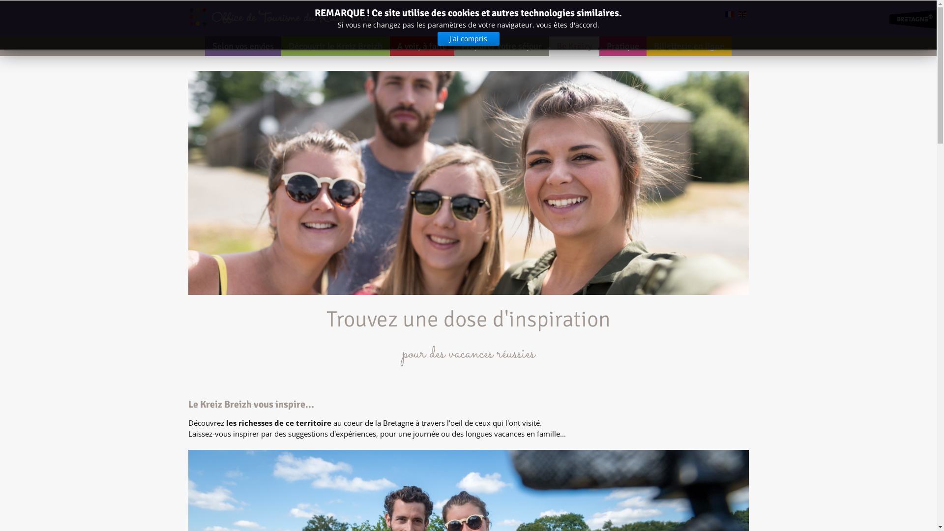 This screenshot has width=944, height=531. Describe the element at coordinates (742, 14) in the screenshot. I see `English (UK)` at that location.